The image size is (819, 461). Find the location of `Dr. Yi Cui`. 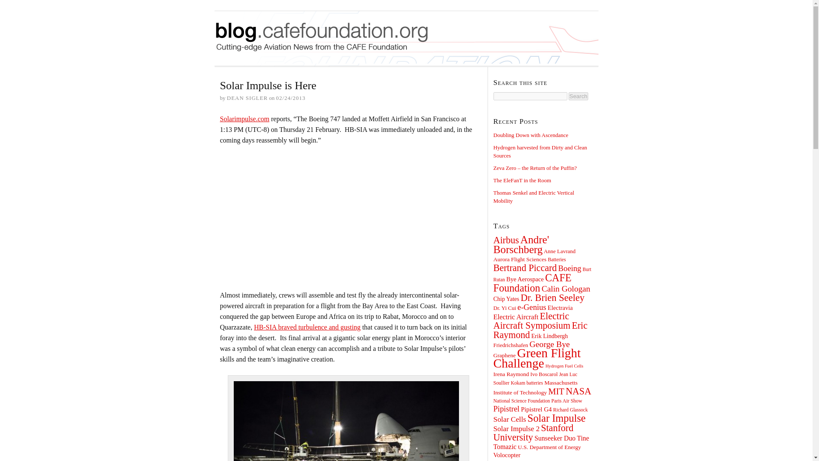

Dr. Yi Cui is located at coordinates (504, 308).